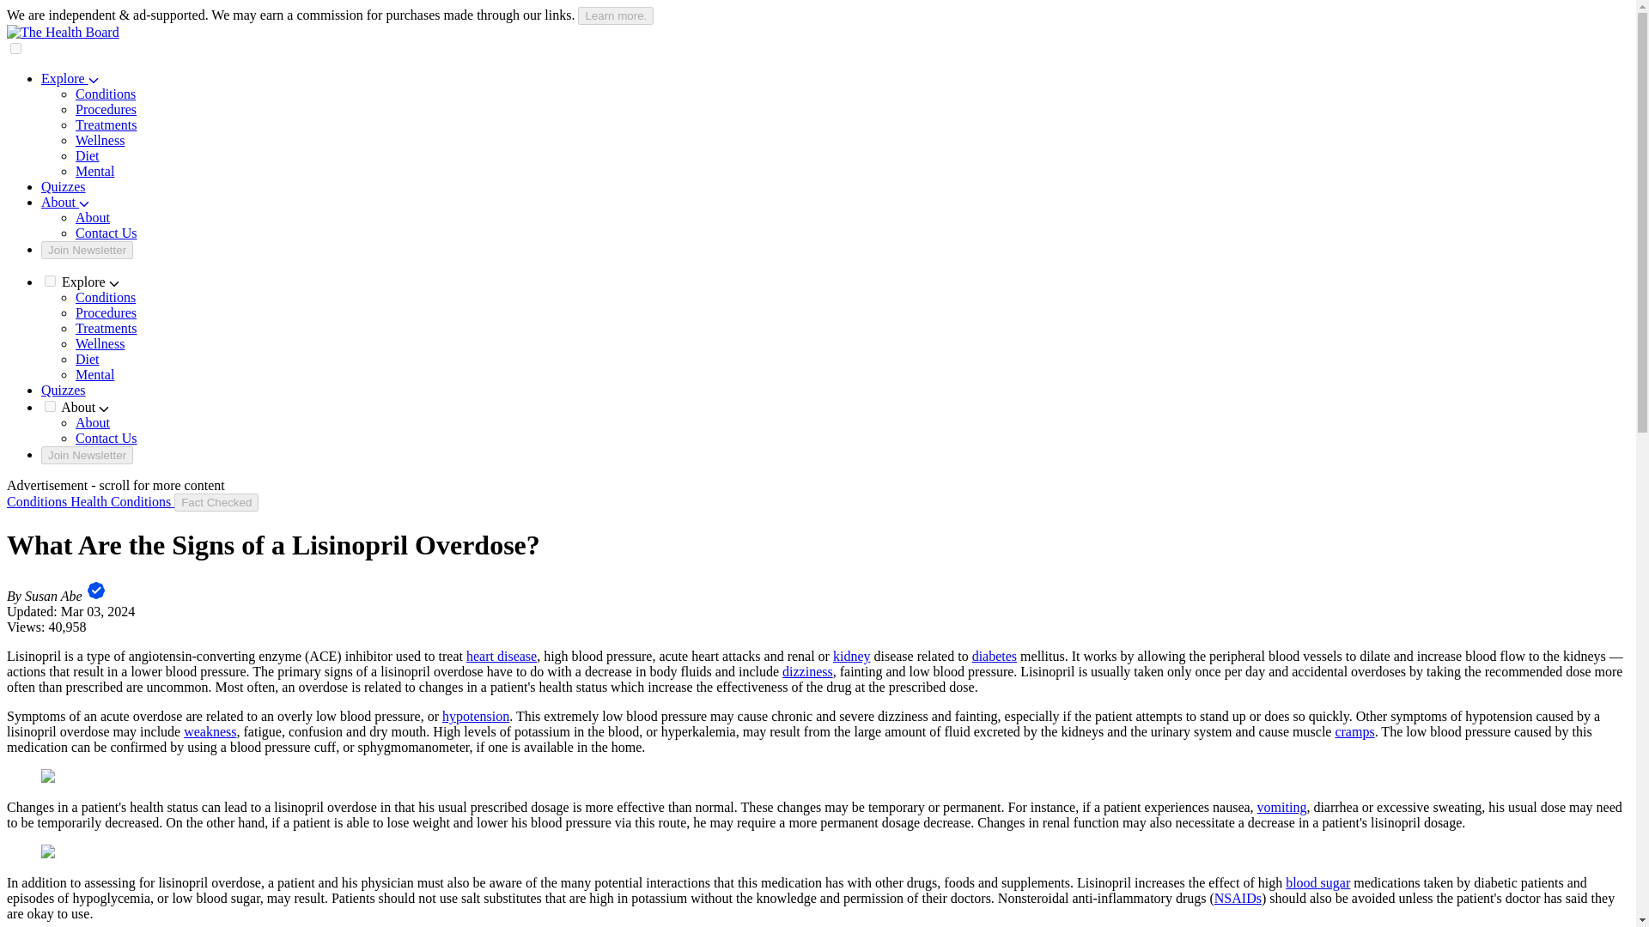 Image resolution: width=1649 pixels, height=927 pixels. What do you see at coordinates (64, 186) in the screenshot?
I see `Quizzes` at bounding box center [64, 186].